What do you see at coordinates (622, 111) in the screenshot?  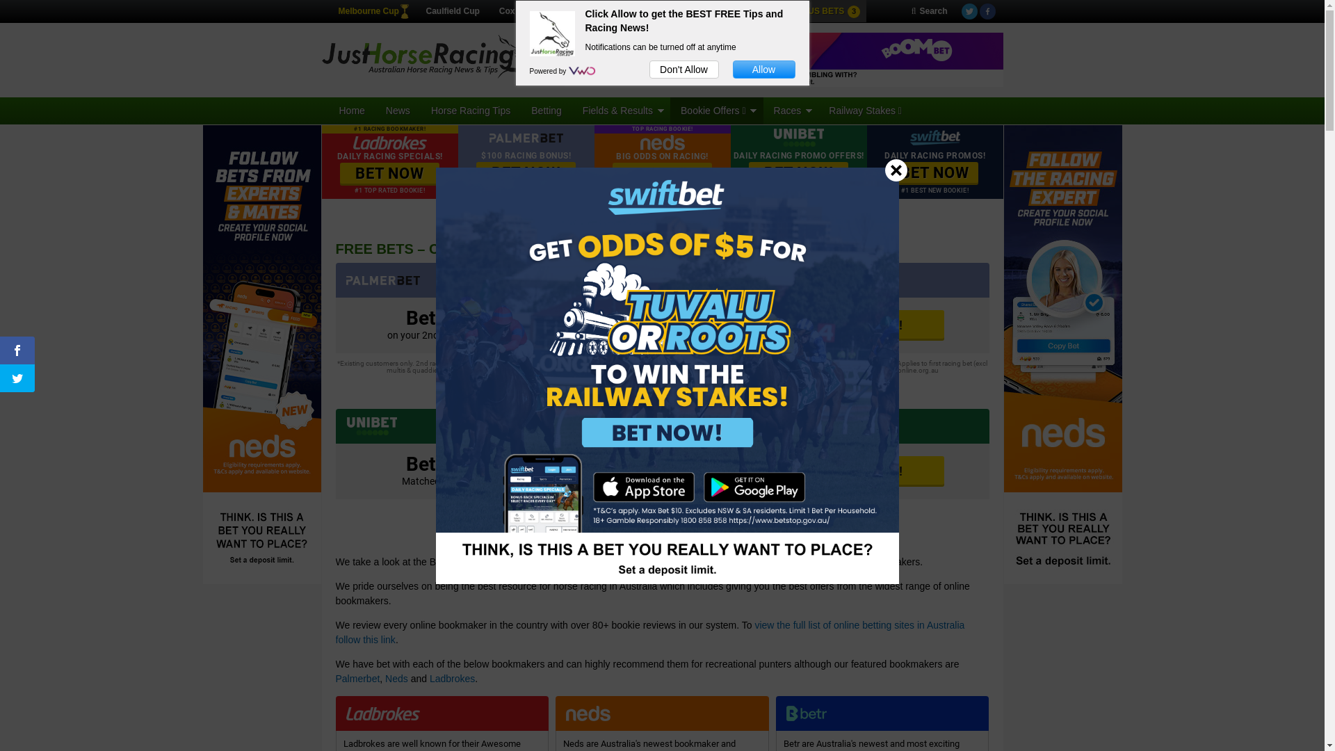 I see `Fields & Results` at bounding box center [622, 111].